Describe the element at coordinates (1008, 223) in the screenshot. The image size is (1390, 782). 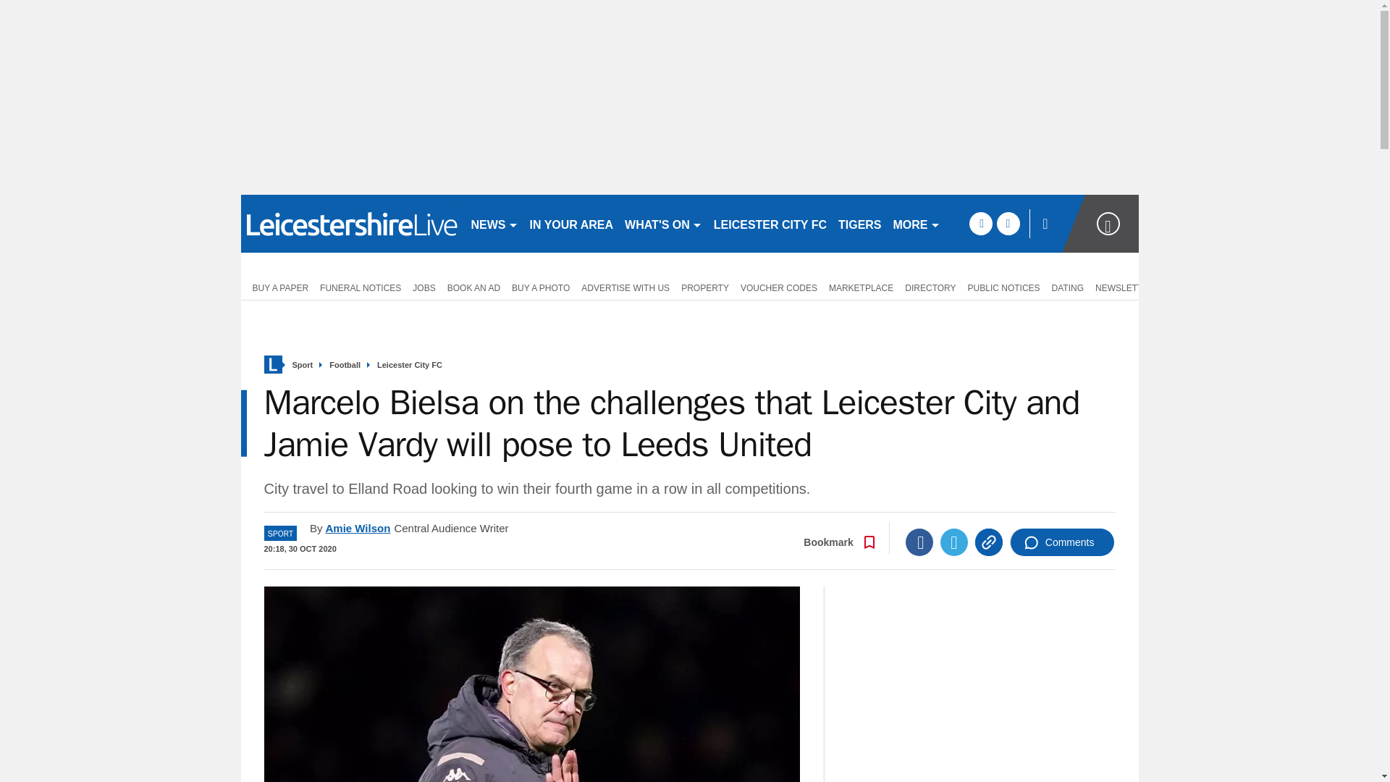
I see `twitter` at that location.